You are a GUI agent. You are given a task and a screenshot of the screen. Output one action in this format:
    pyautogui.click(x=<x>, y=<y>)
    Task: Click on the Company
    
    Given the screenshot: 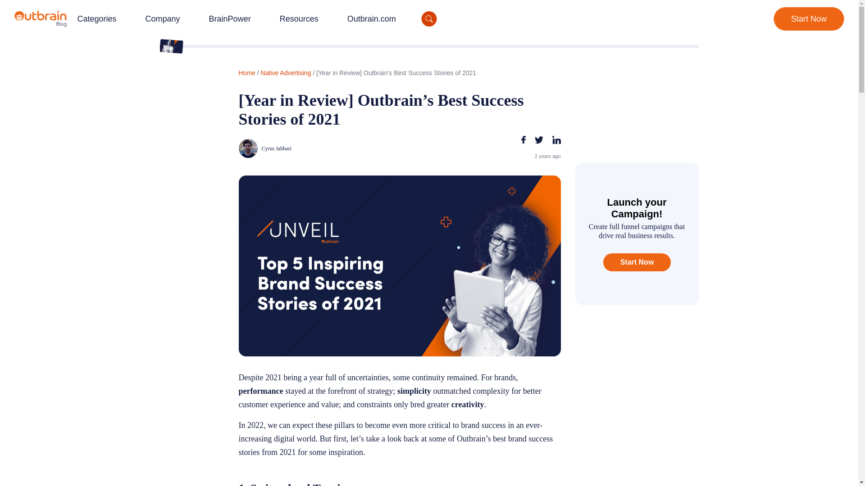 What is the action you would take?
    pyautogui.click(x=162, y=19)
    